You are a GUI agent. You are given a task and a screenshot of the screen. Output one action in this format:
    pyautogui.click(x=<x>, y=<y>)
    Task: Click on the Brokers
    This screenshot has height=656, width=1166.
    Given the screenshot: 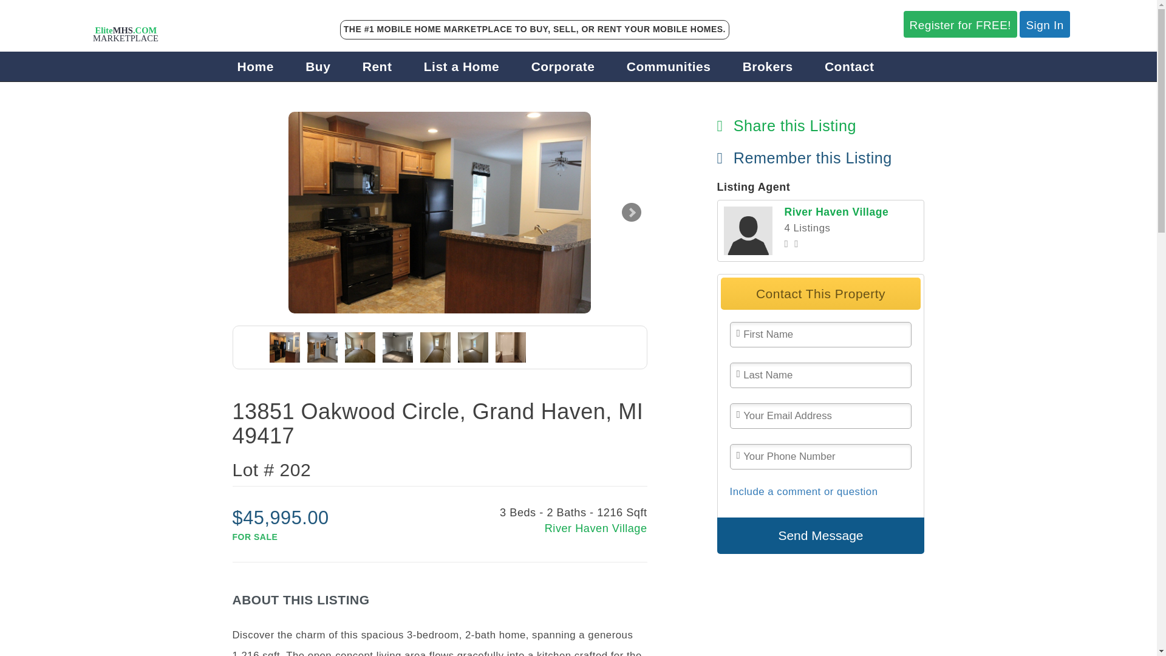 What is the action you would take?
    pyautogui.click(x=768, y=66)
    